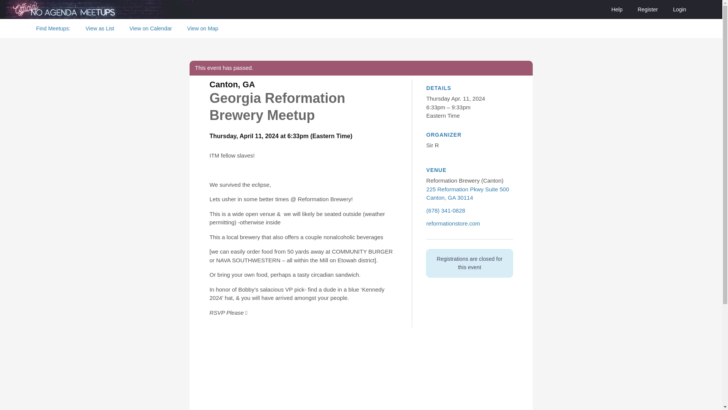  I want to click on View on Calendar, so click(150, 28).